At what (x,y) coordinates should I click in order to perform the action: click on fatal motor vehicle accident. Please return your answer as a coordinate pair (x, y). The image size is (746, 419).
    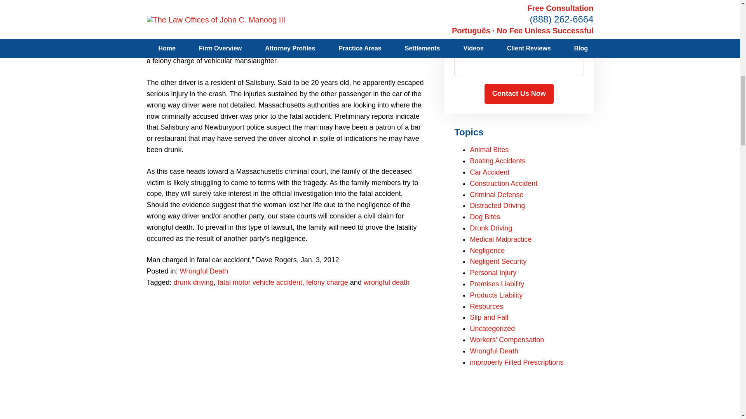
    Looking at the image, I should click on (260, 282).